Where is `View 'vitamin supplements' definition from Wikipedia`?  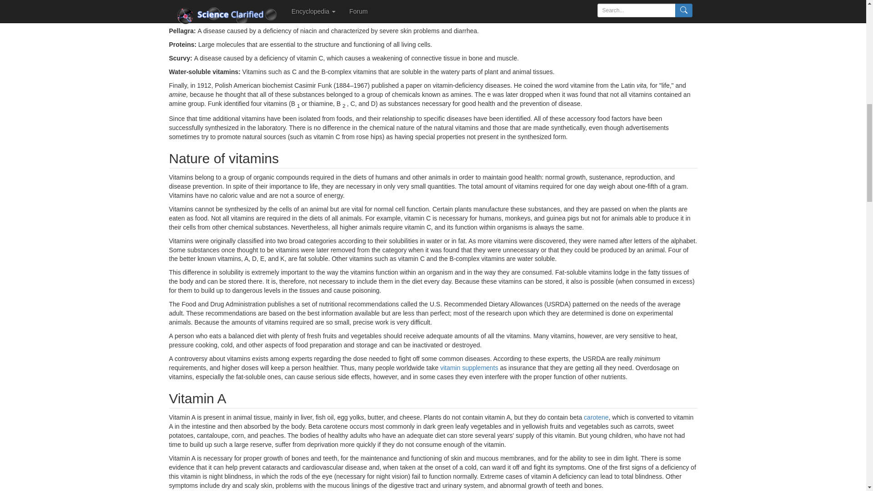 View 'vitamin supplements' definition from Wikipedia is located at coordinates (469, 367).